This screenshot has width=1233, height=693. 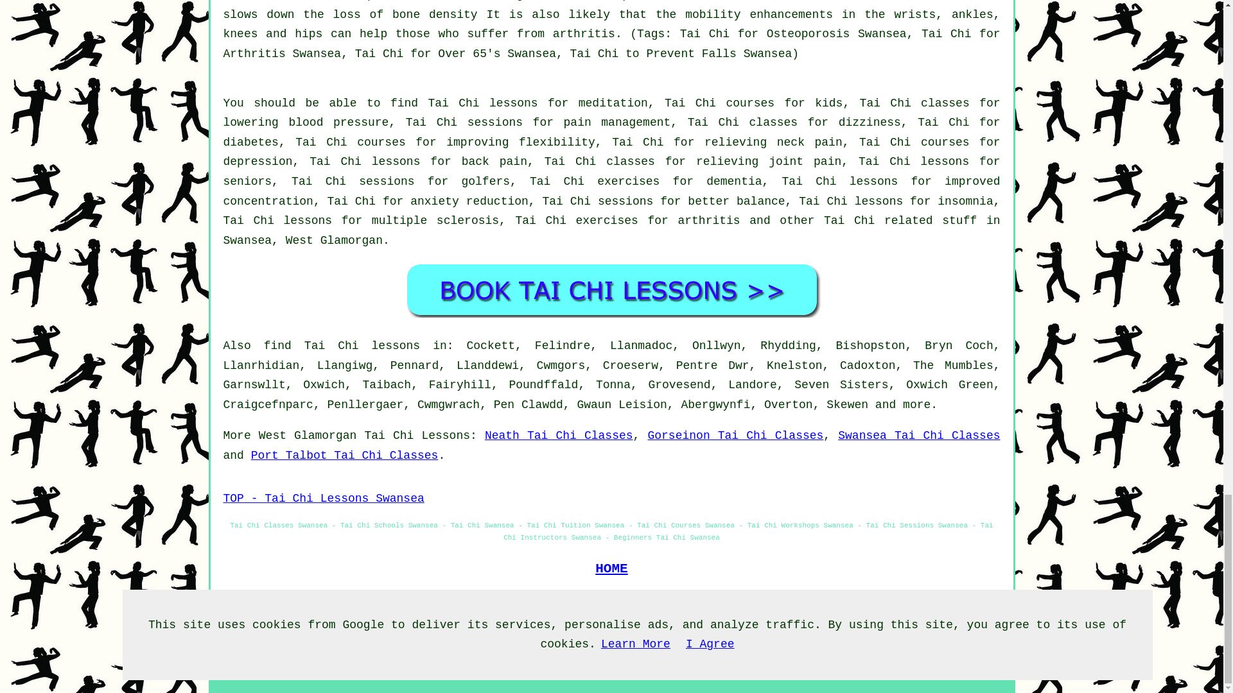 I want to click on Book Tai Chi Lessons, so click(x=611, y=289).